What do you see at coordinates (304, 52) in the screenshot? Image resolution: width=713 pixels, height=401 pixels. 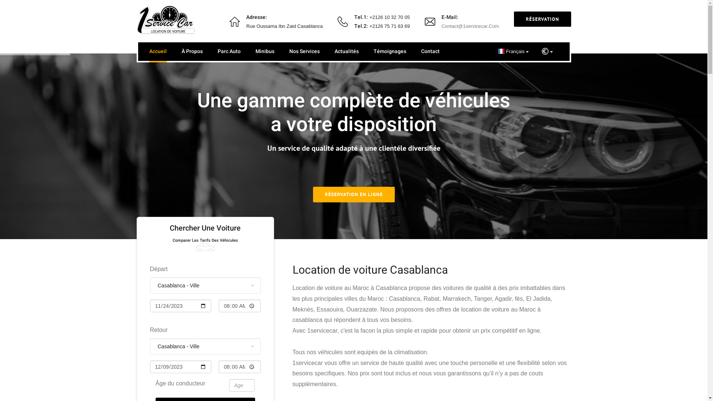 I see `Nos Services` at bounding box center [304, 52].